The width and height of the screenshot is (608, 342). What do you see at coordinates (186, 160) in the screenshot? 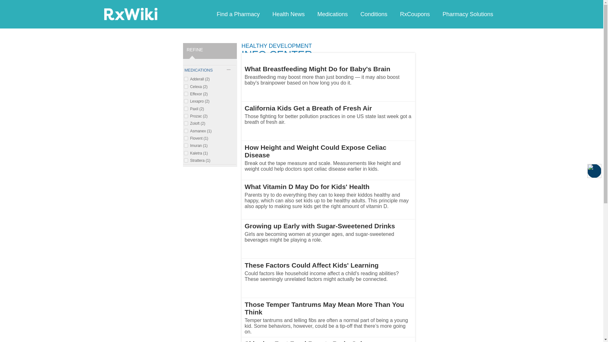
I see `on` at bounding box center [186, 160].